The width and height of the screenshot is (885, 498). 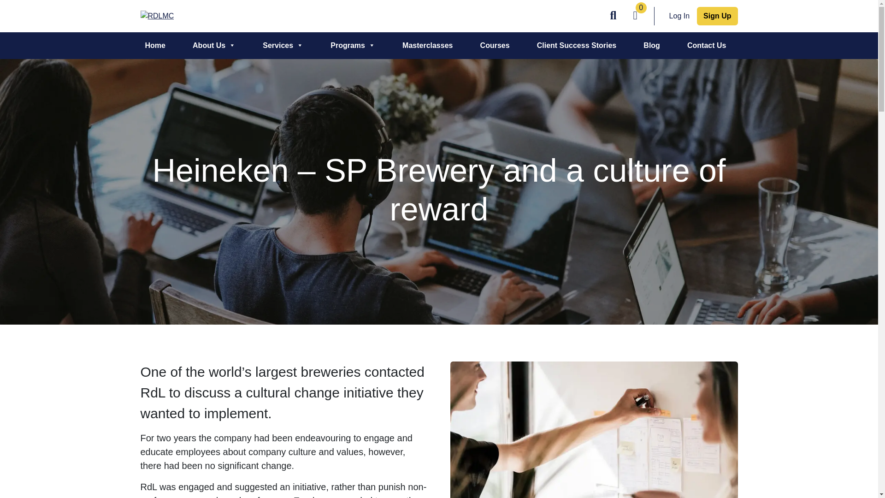 What do you see at coordinates (717, 16) in the screenshot?
I see `Sign Up` at bounding box center [717, 16].